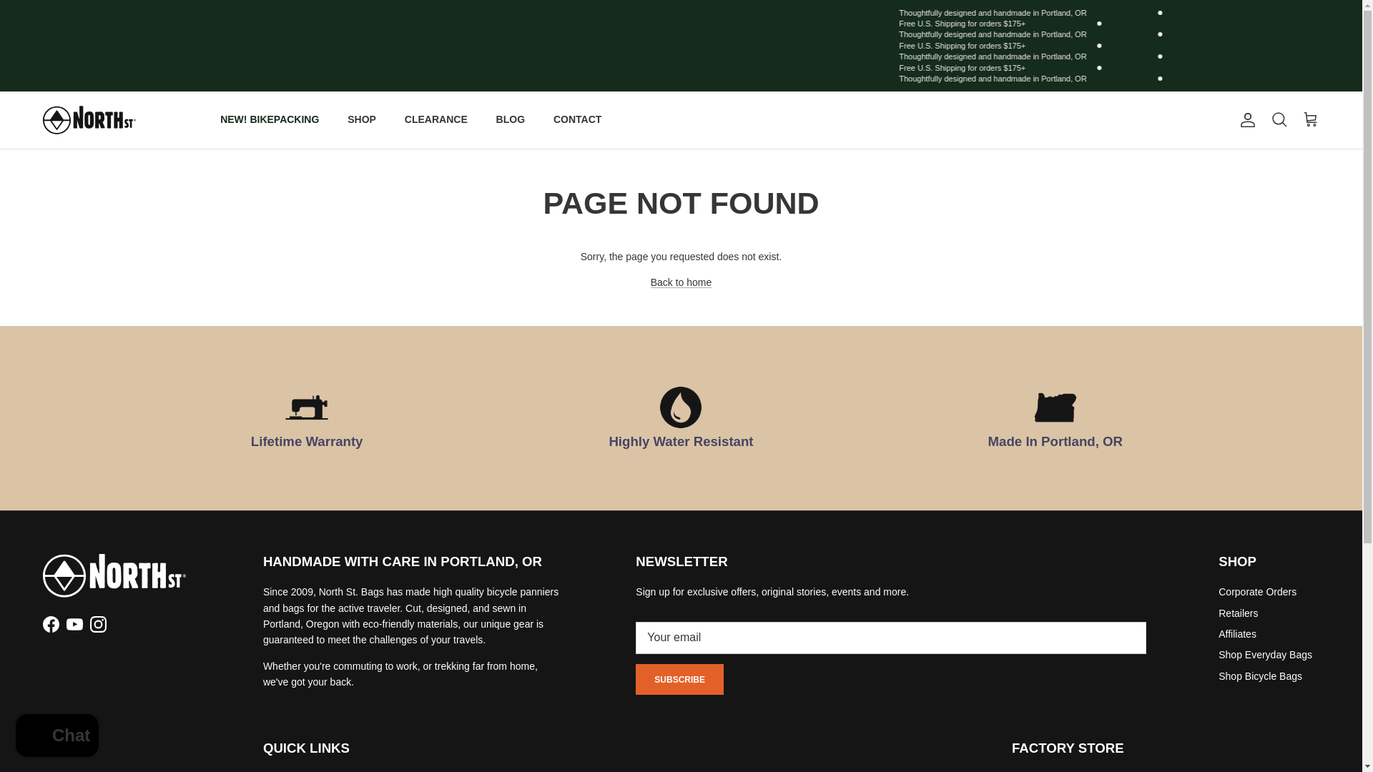 This screenshot has width=1373, height=772. Describe the element at coordinates (74, 623) in the screenshot. I see `North St. Bags on YouTube` at that location.